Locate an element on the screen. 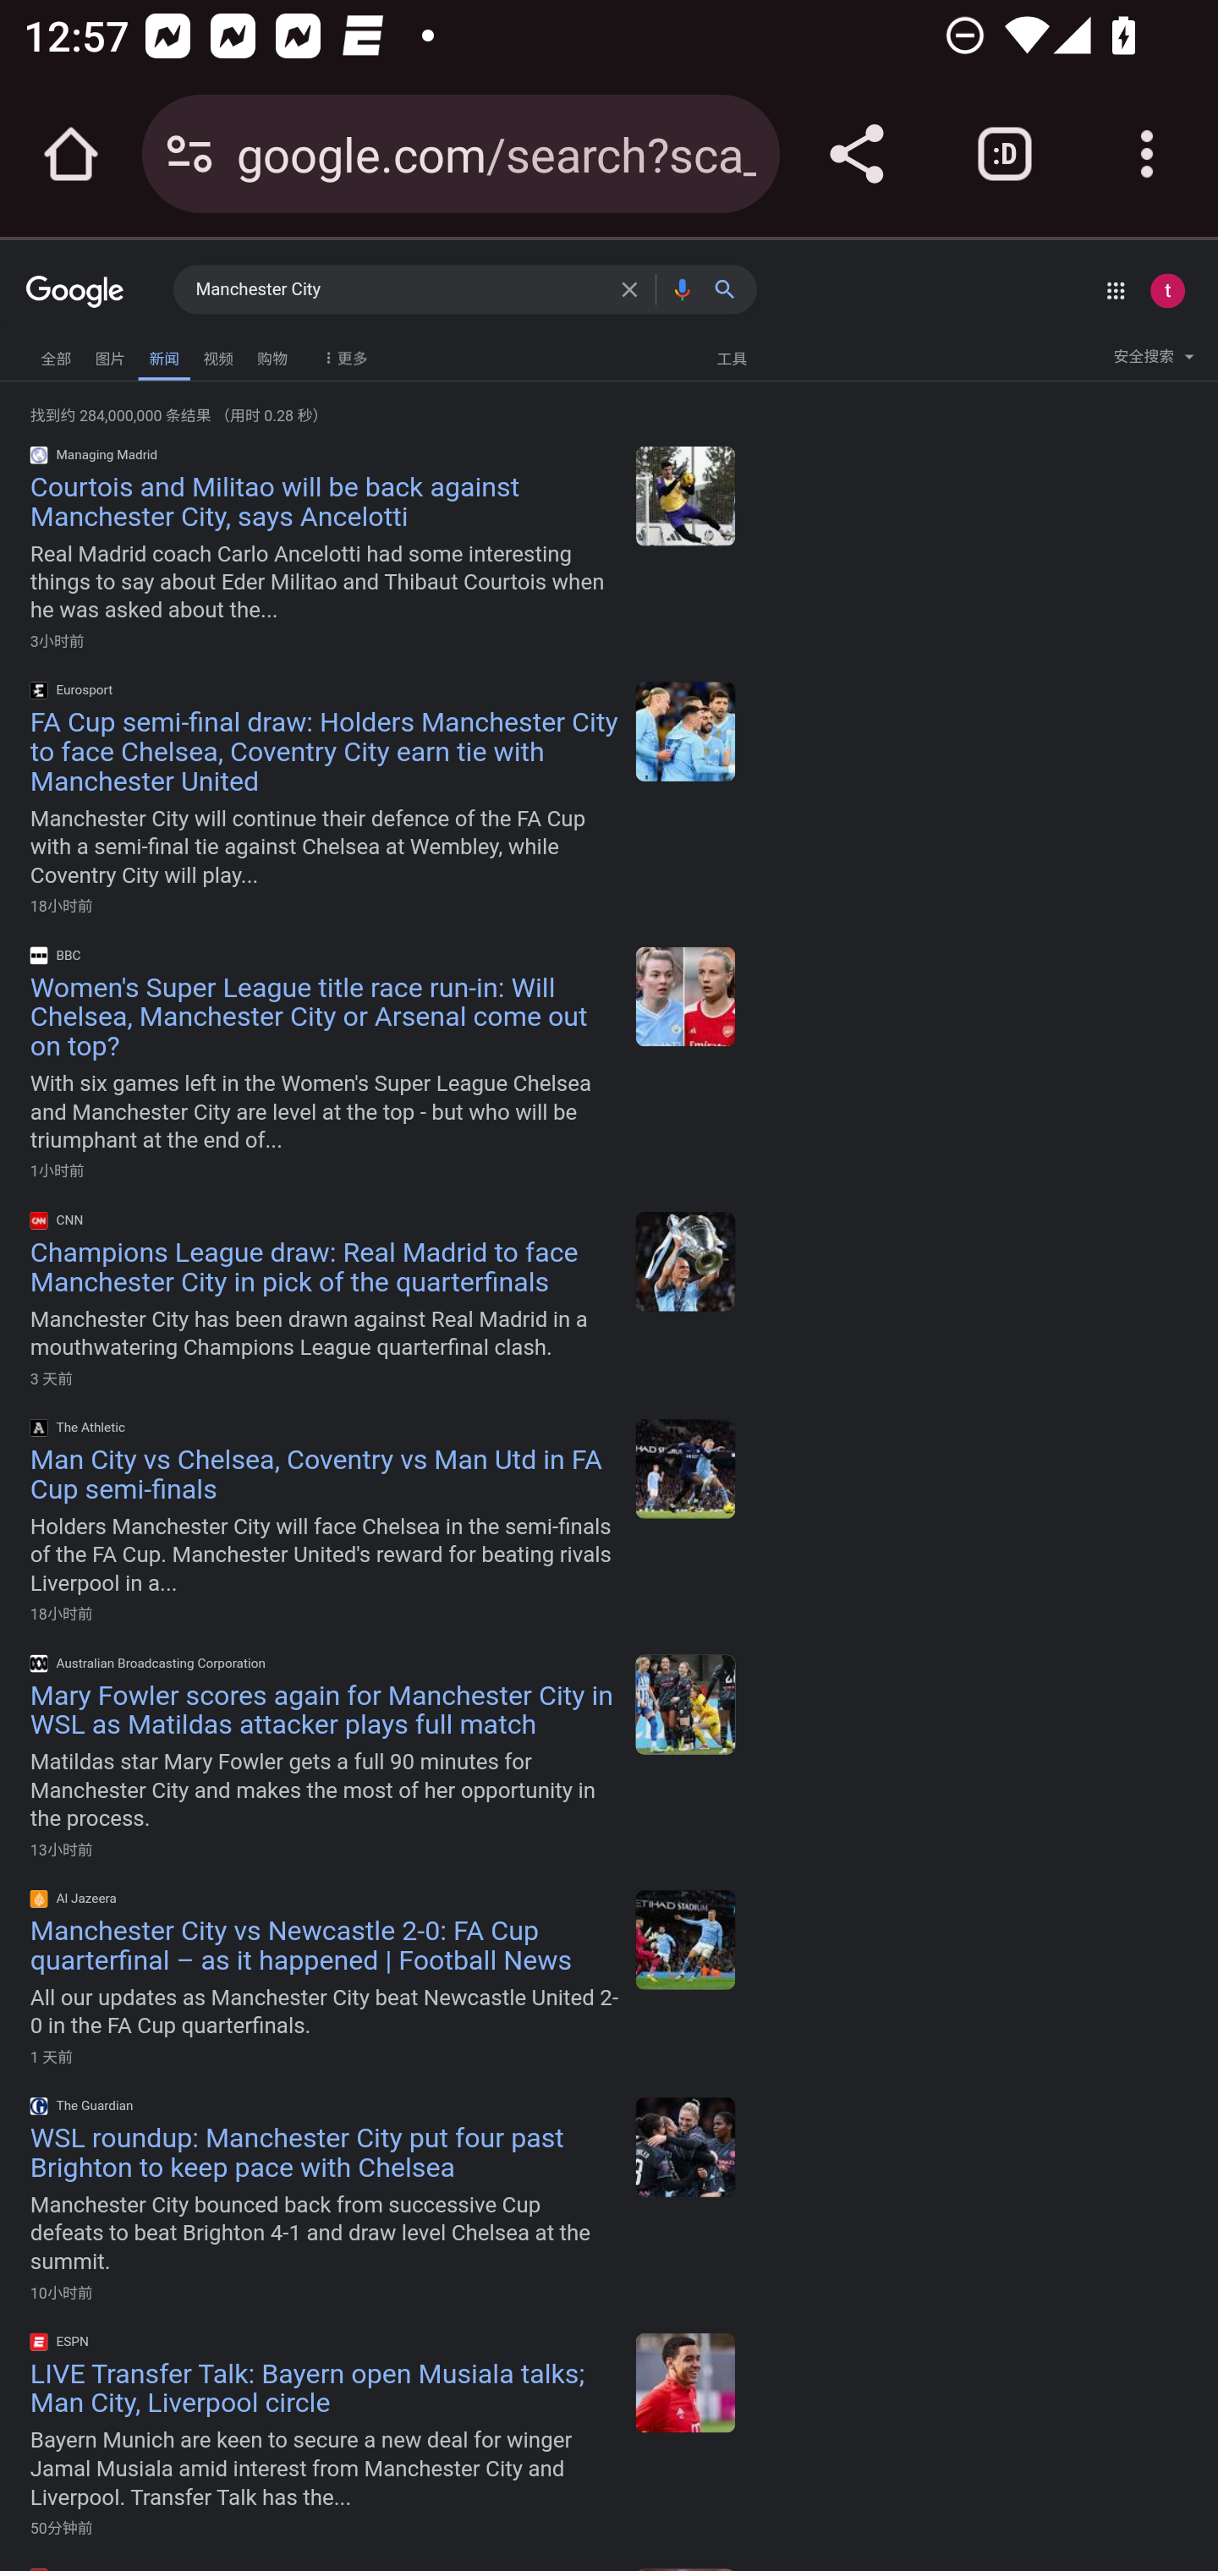 The image size is (1218, 2571). Google 搜索 is located at coordinates (732, 289).